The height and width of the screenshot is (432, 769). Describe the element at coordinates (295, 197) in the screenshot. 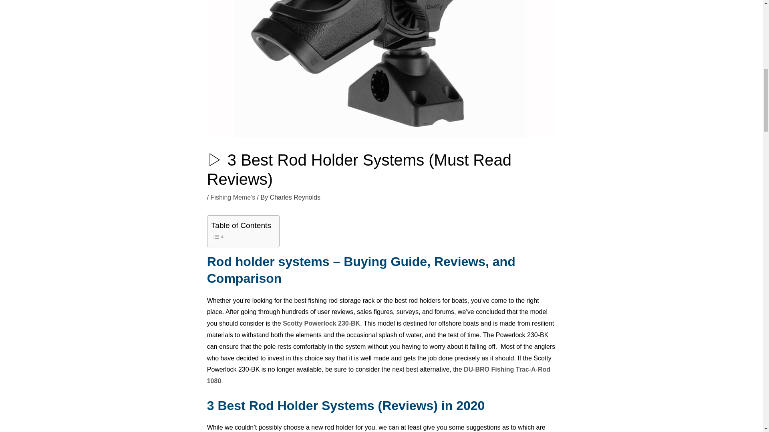

I see `View all posts by Charles Reynolds` at that location.